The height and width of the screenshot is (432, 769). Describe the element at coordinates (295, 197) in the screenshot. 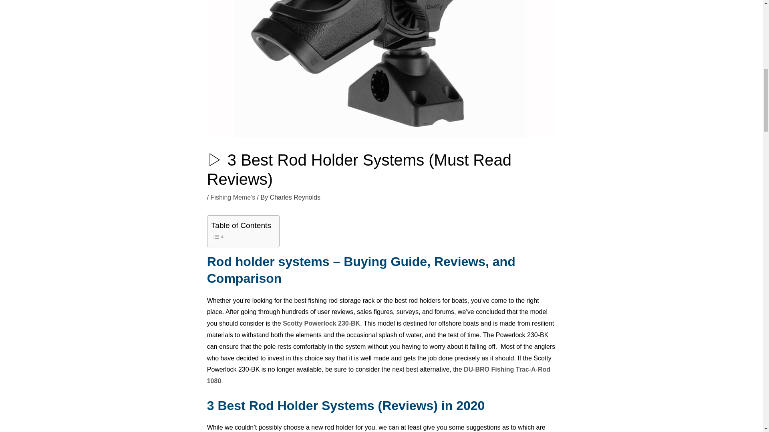

I see `View all posts by Charles Reynolds` at that location.